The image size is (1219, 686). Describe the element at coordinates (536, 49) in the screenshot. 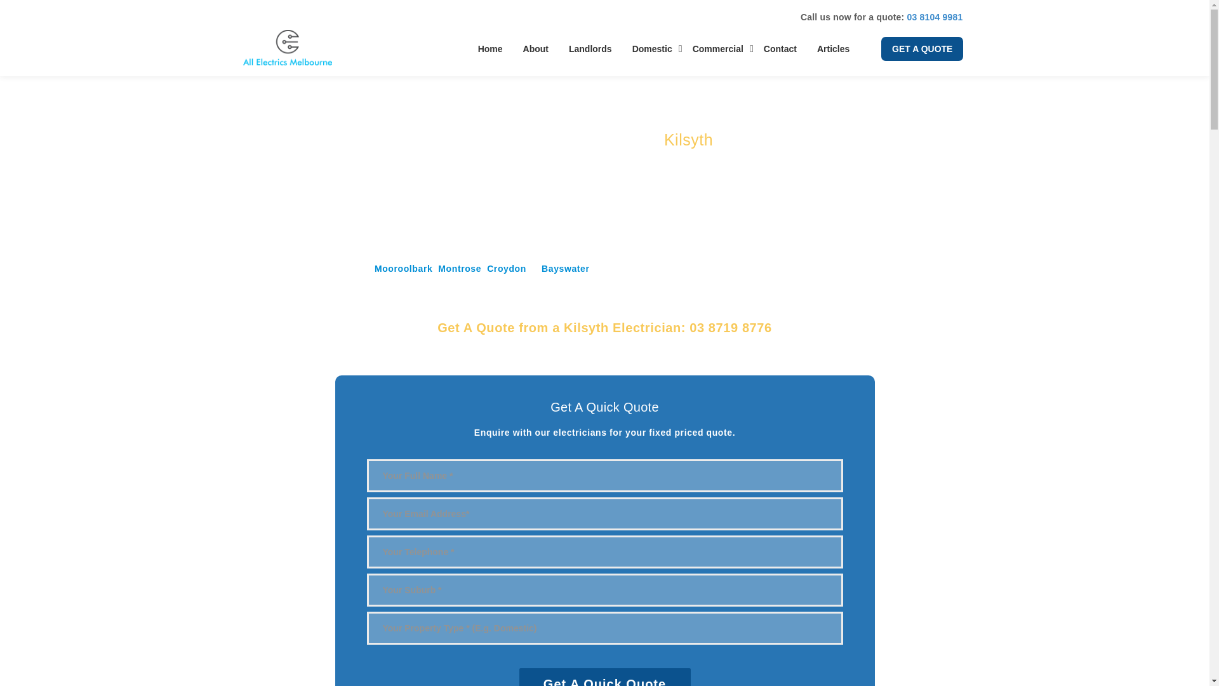

I see `About` at that location.